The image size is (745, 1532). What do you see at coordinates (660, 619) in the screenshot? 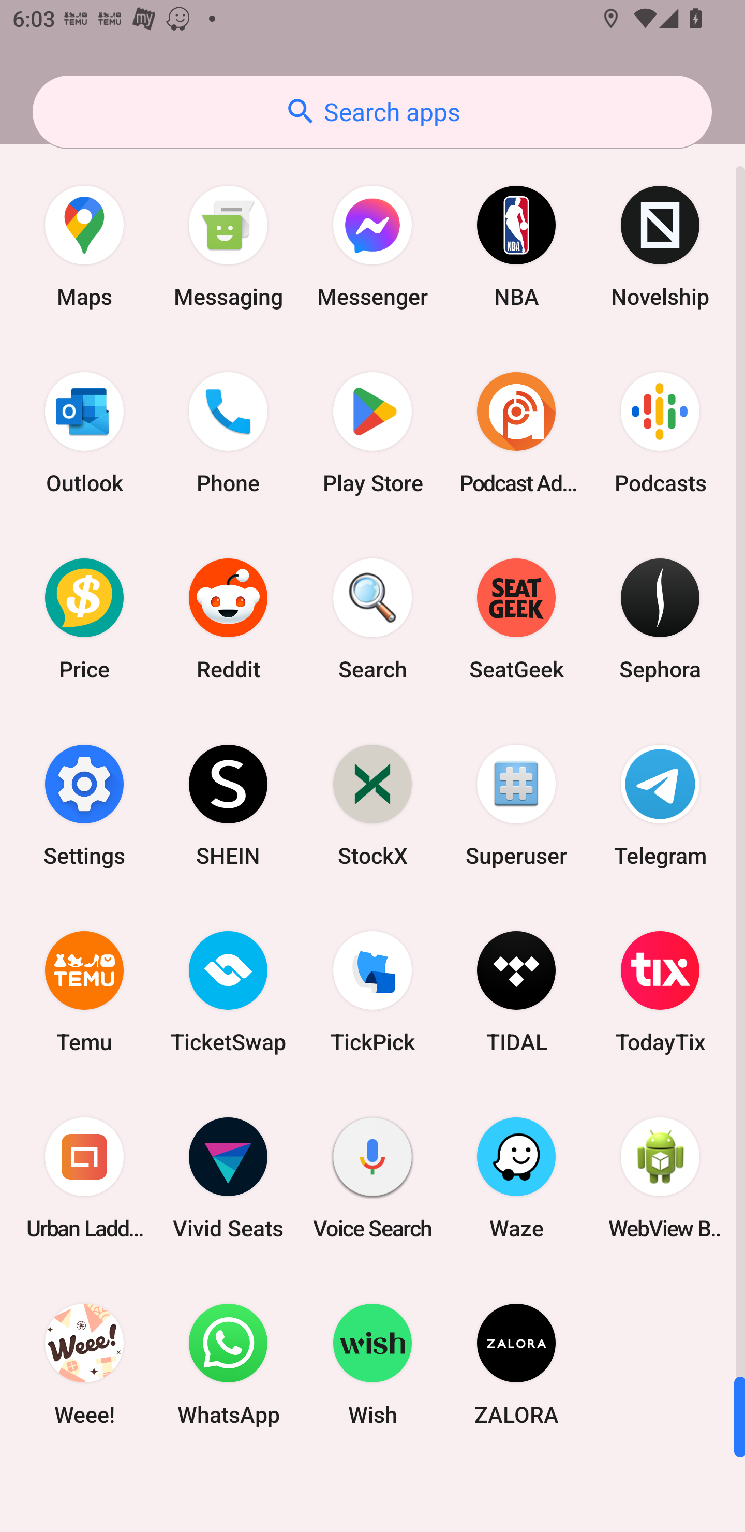
I see `Sephora` at bounding box center [660, 619].